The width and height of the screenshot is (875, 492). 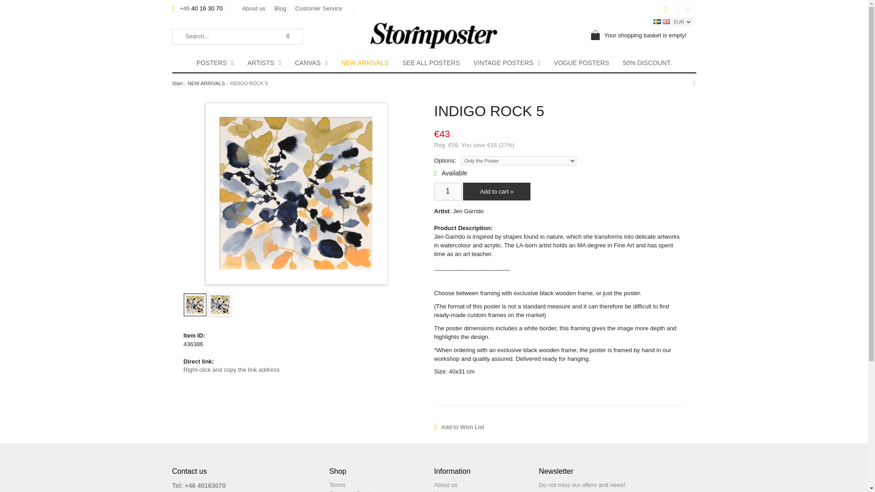 What do you see at coordinates (667, 21) in the screenshot?
I see `English` at bounding box center [667, 21].